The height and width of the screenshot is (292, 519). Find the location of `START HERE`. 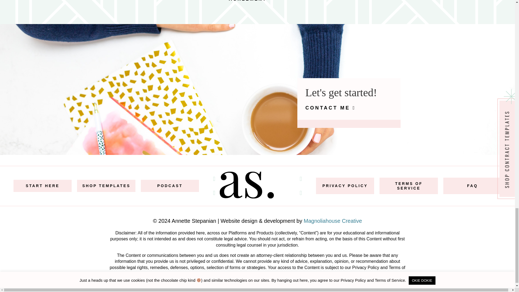

START HERE is located at coordinates (42, 186).